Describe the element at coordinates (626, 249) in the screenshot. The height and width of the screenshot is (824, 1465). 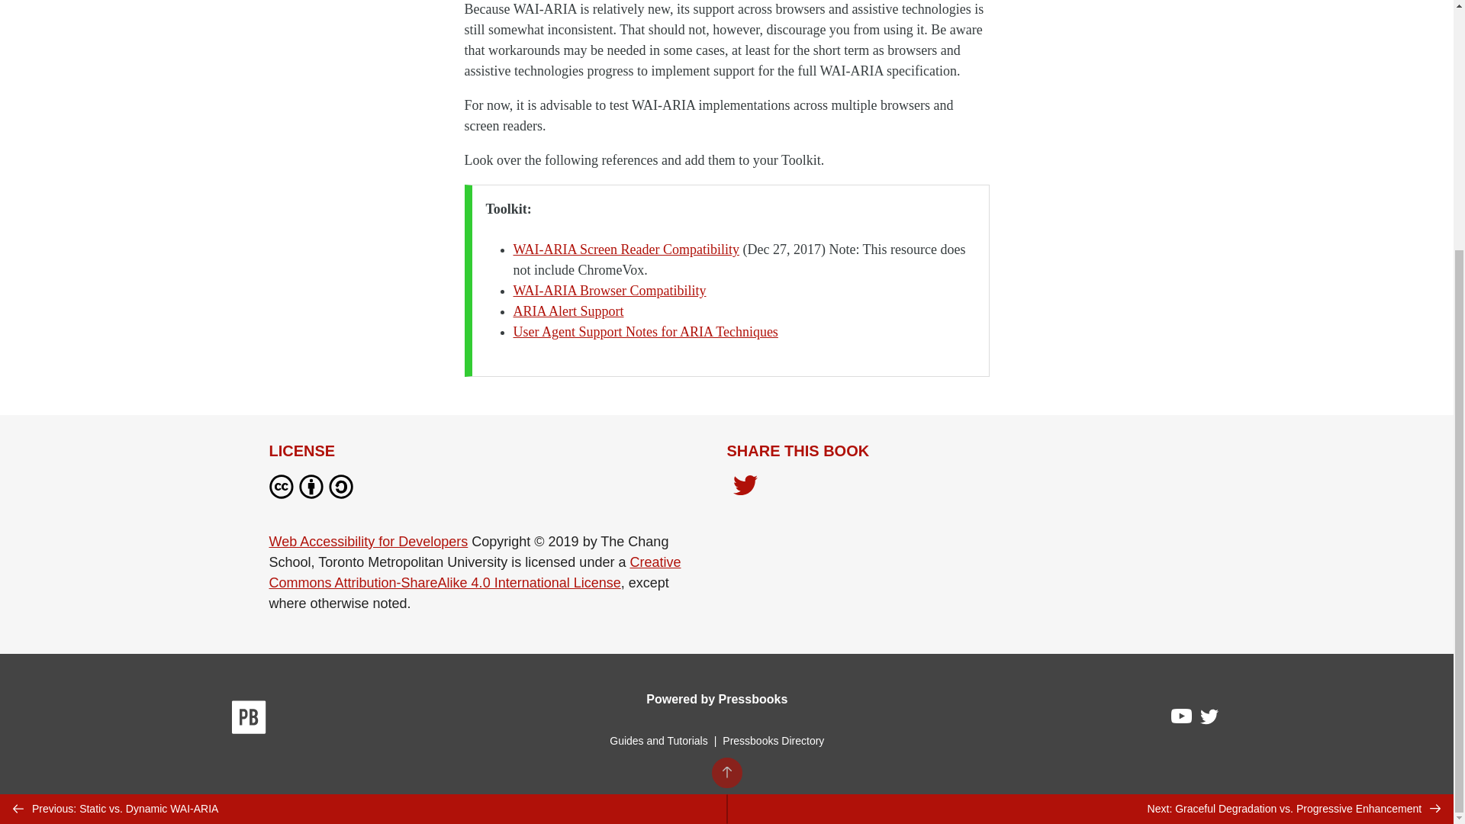
I see `WAI-ARIA Screen Reader Compatibility` at that location.